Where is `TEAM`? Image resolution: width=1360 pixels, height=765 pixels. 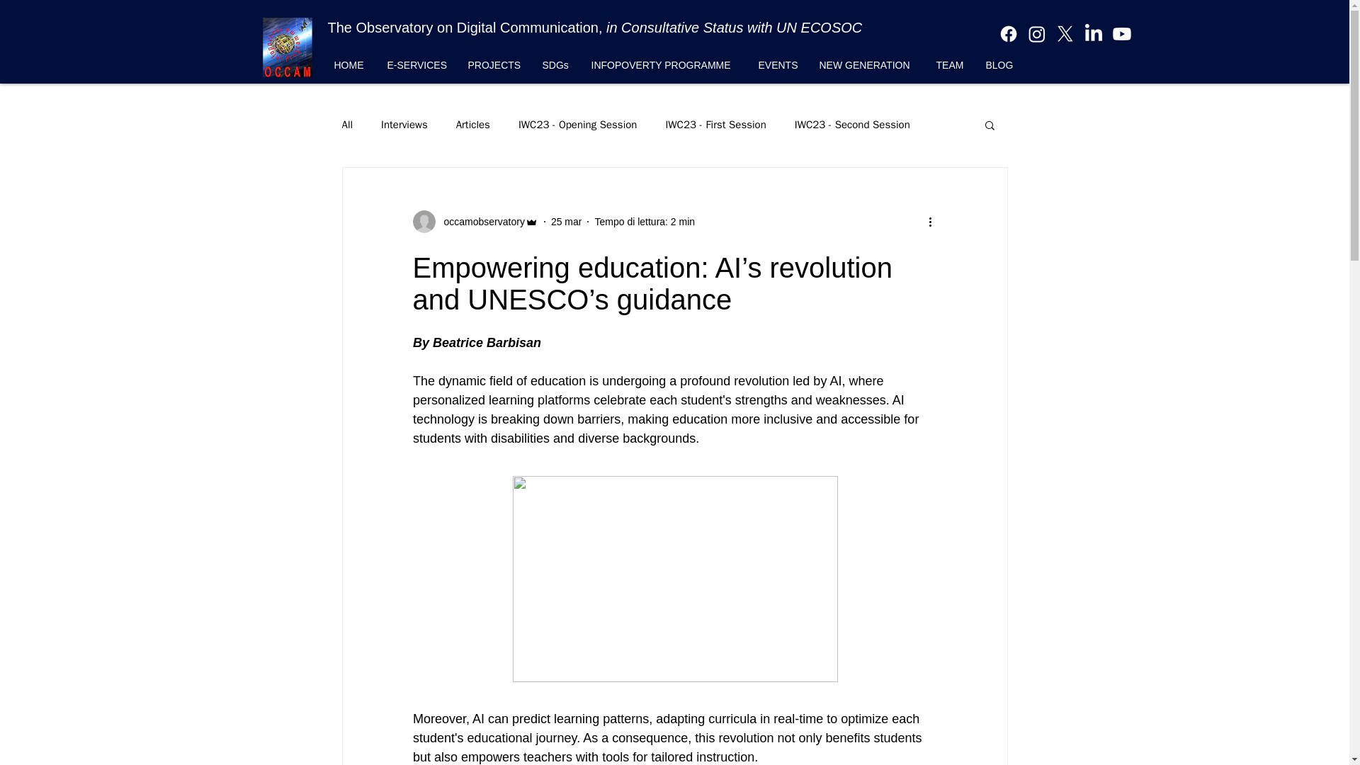 TEAM is located at coordinates (949, 64).